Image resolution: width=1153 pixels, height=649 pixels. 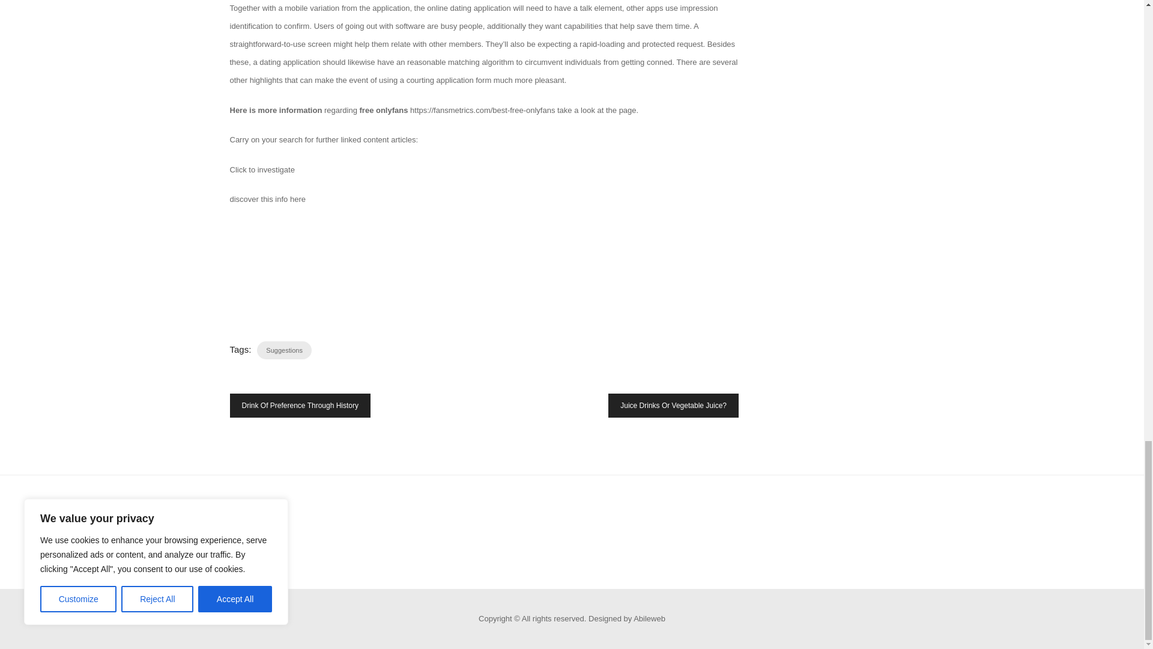 I want to click on Juice Drinks Or Vegetable Juice?, so click(x=674, y=405).